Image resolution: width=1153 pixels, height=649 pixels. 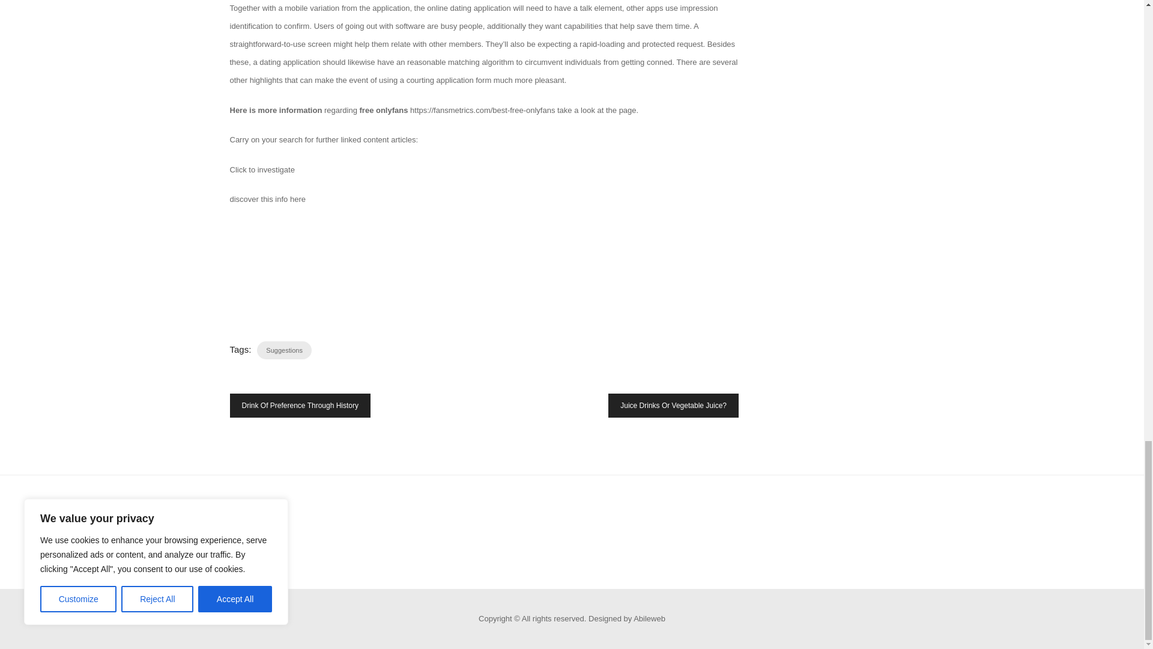 I want to click on Juice Drinks Or Vegetable Juice?, so click(x=674, y=405).